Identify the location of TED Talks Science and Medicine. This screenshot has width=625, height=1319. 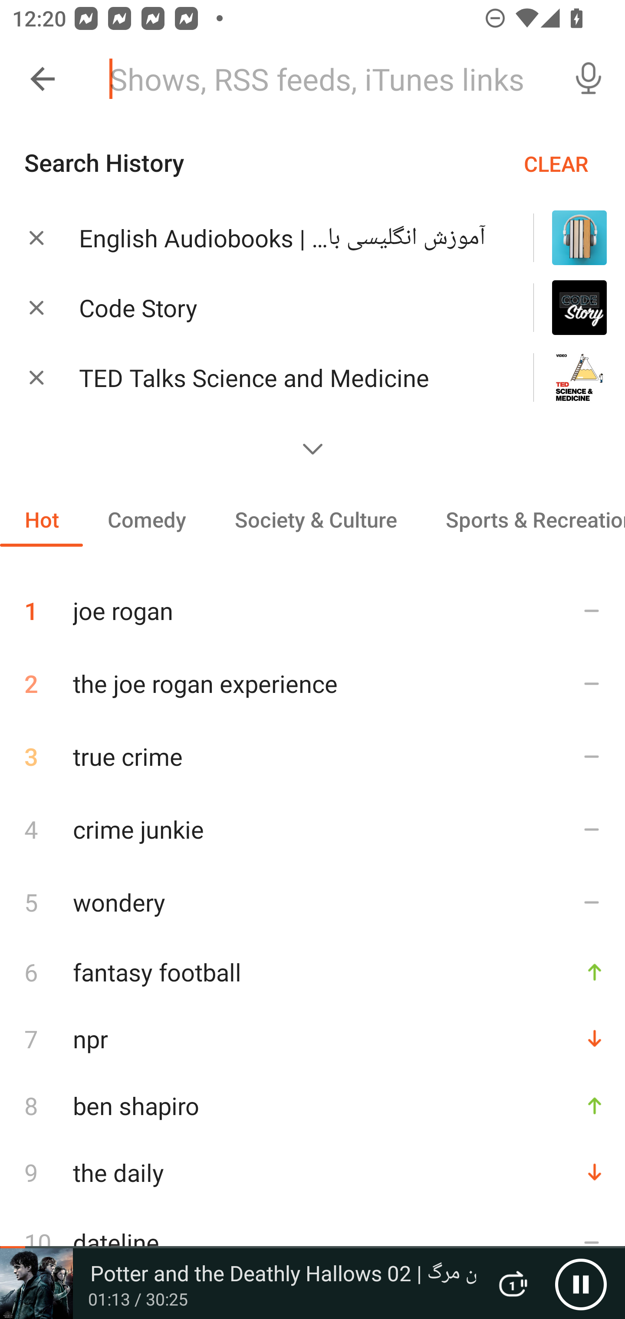
(285, 377).